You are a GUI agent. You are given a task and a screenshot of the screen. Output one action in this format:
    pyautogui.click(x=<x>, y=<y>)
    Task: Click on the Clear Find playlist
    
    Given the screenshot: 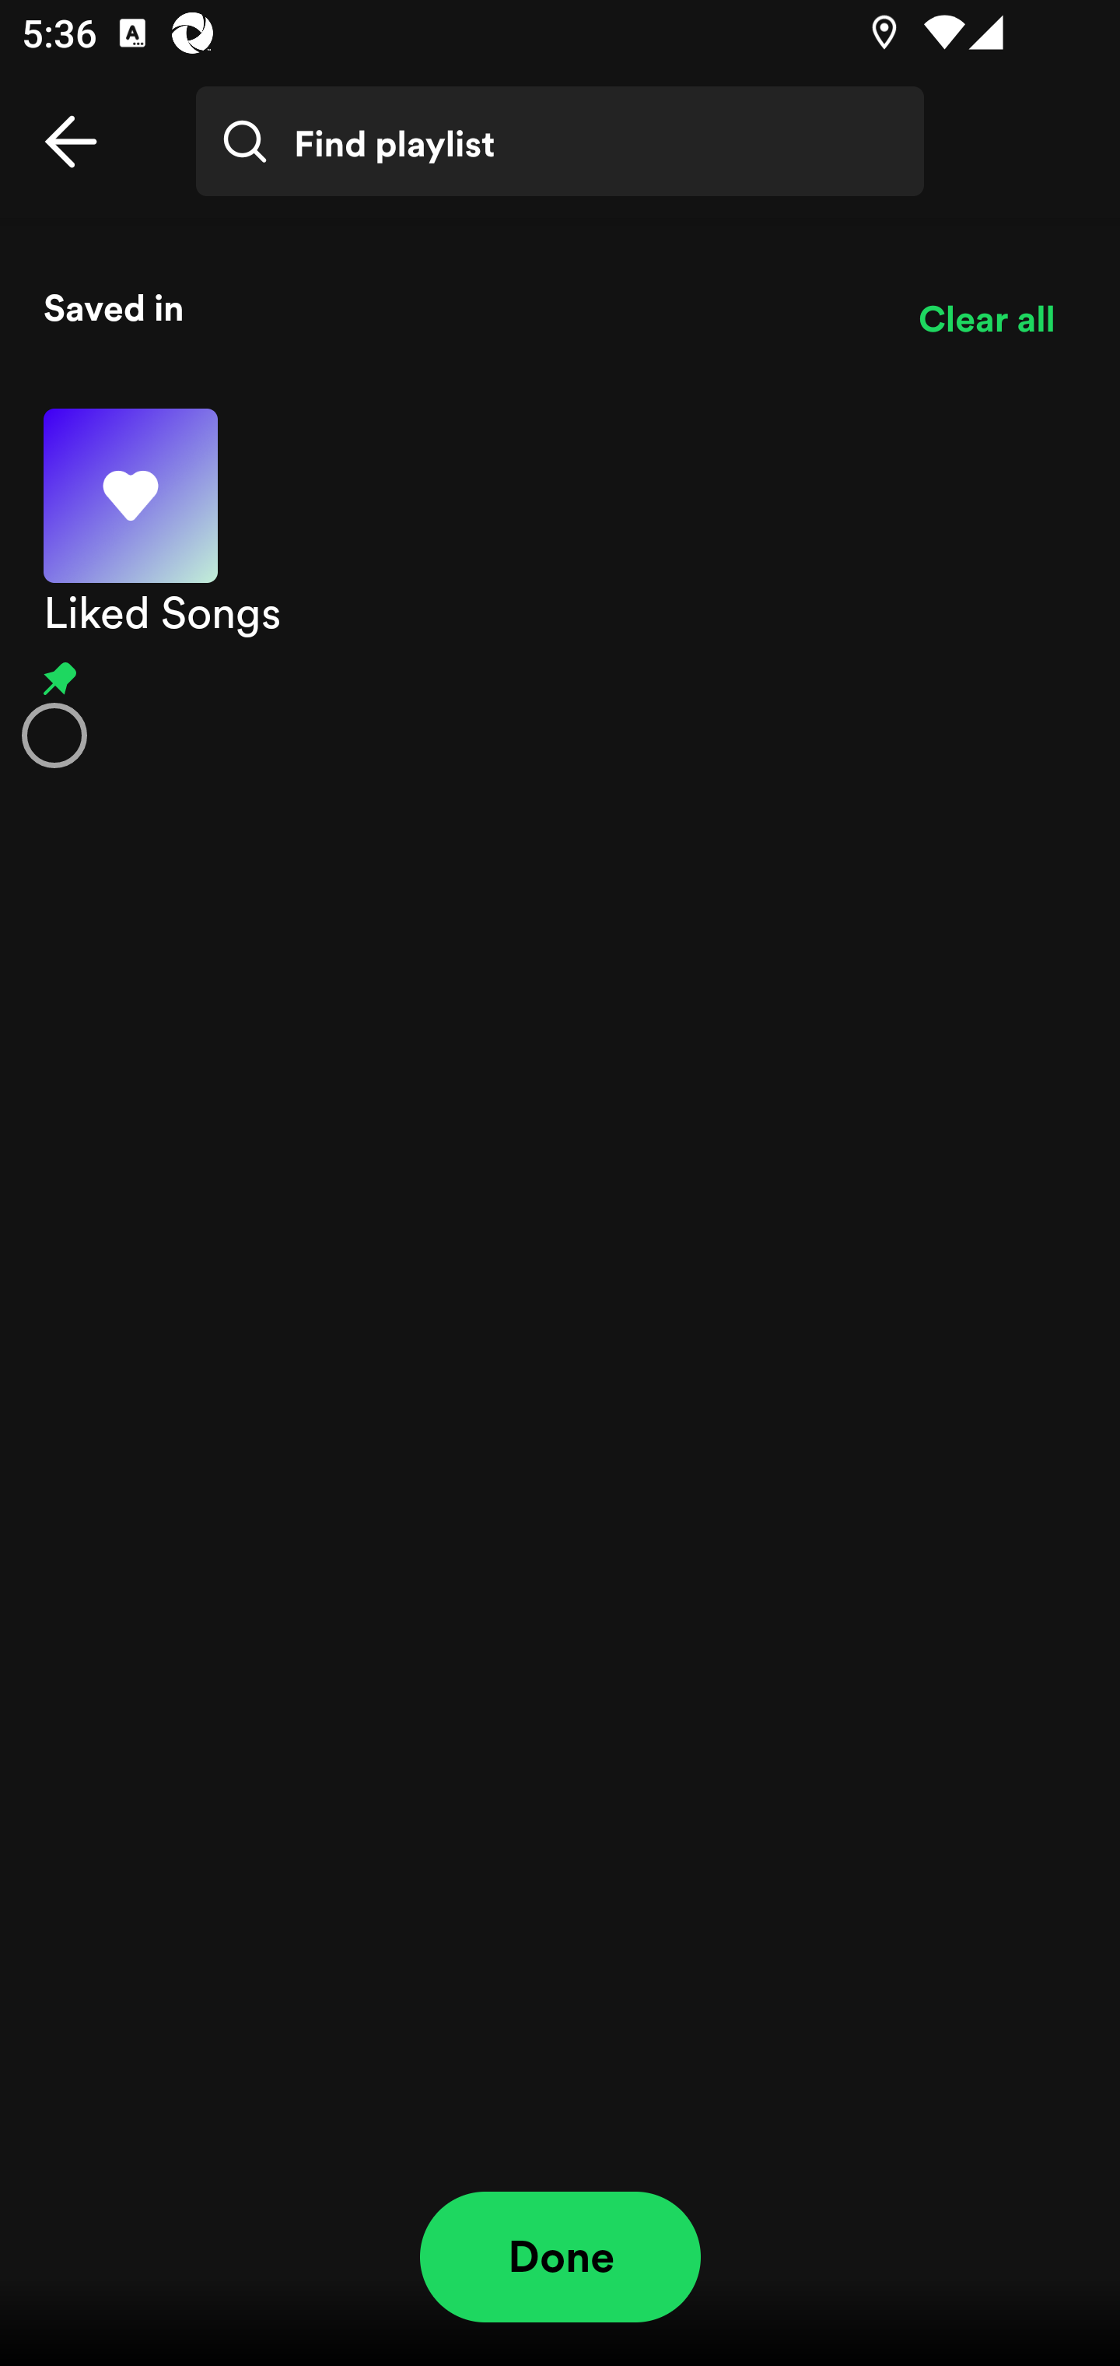 What is the action you would take?
    pyautogui.click(x=1005, y=163)
    